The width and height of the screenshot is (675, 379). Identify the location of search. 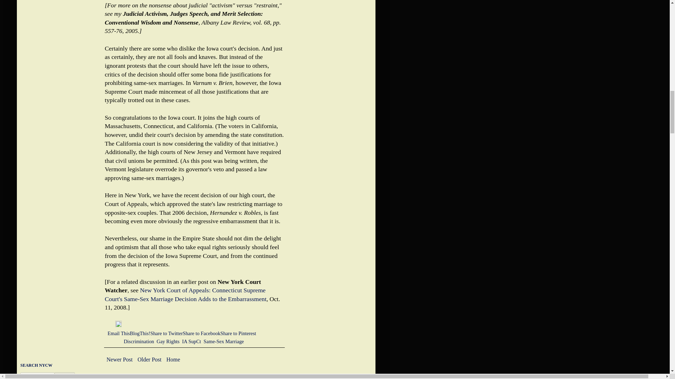
(37, 375).